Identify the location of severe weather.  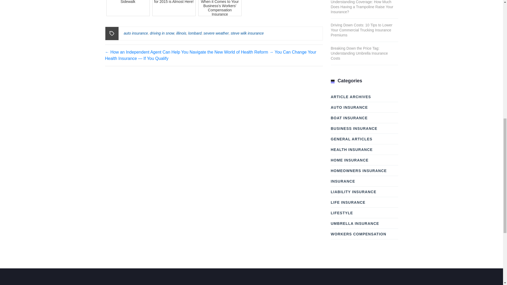
(216, 33).